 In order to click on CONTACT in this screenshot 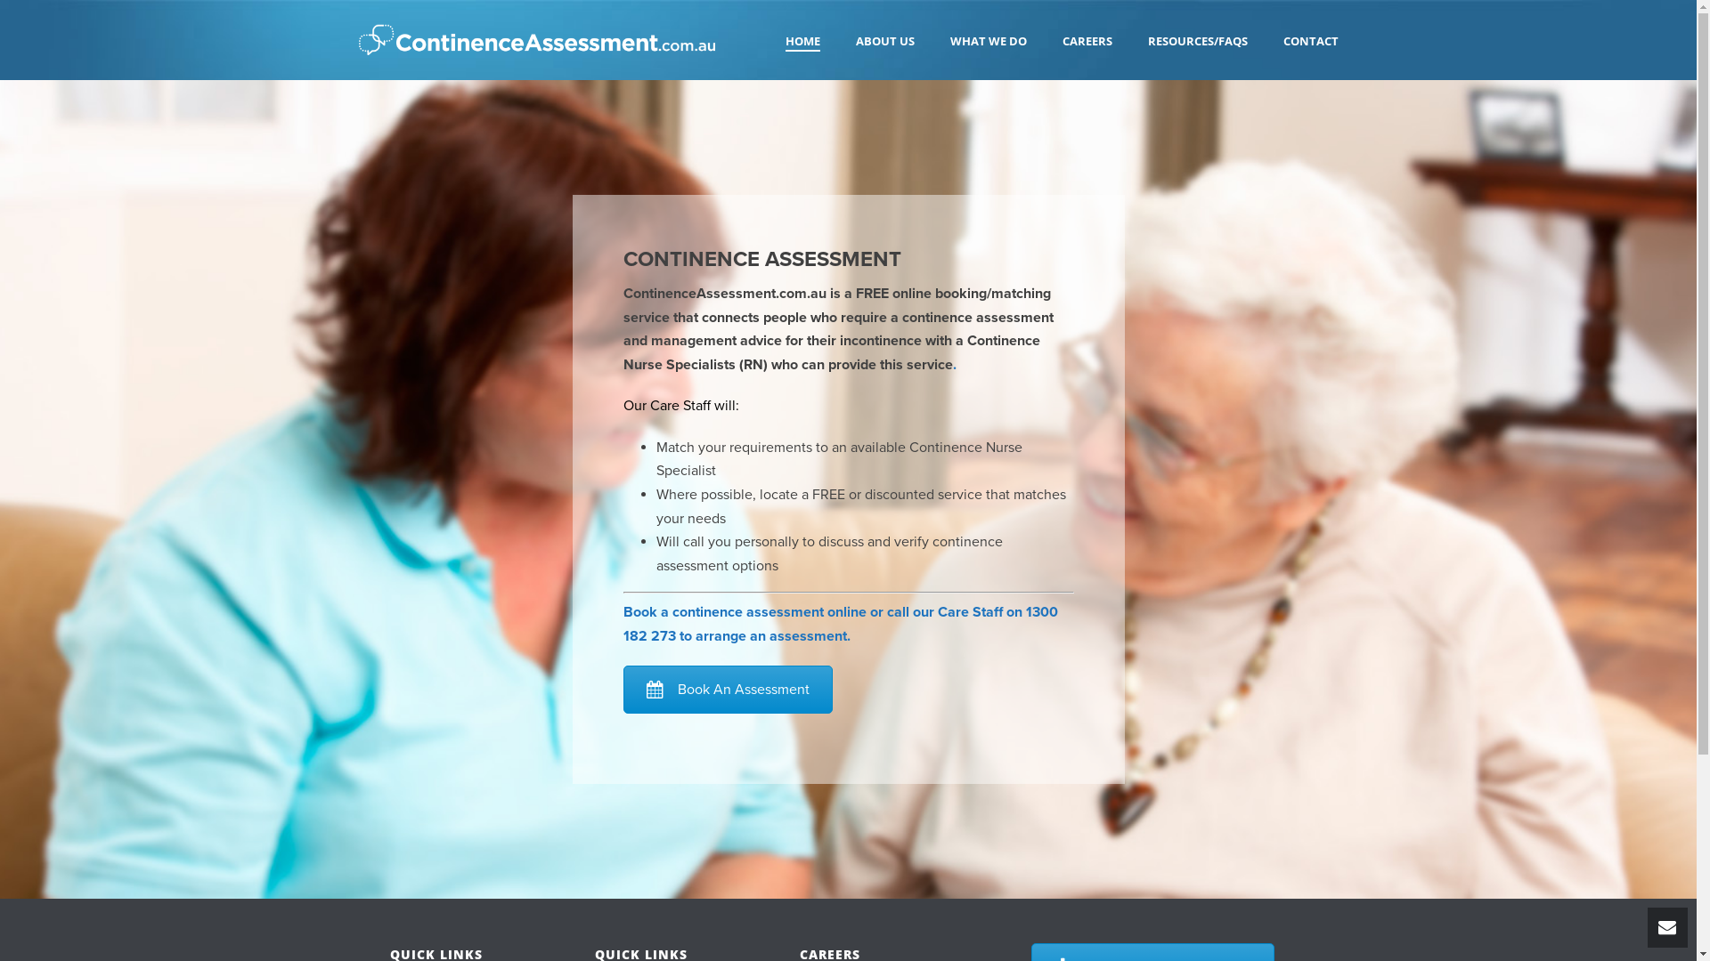, I will do `click(1310, 42)`.